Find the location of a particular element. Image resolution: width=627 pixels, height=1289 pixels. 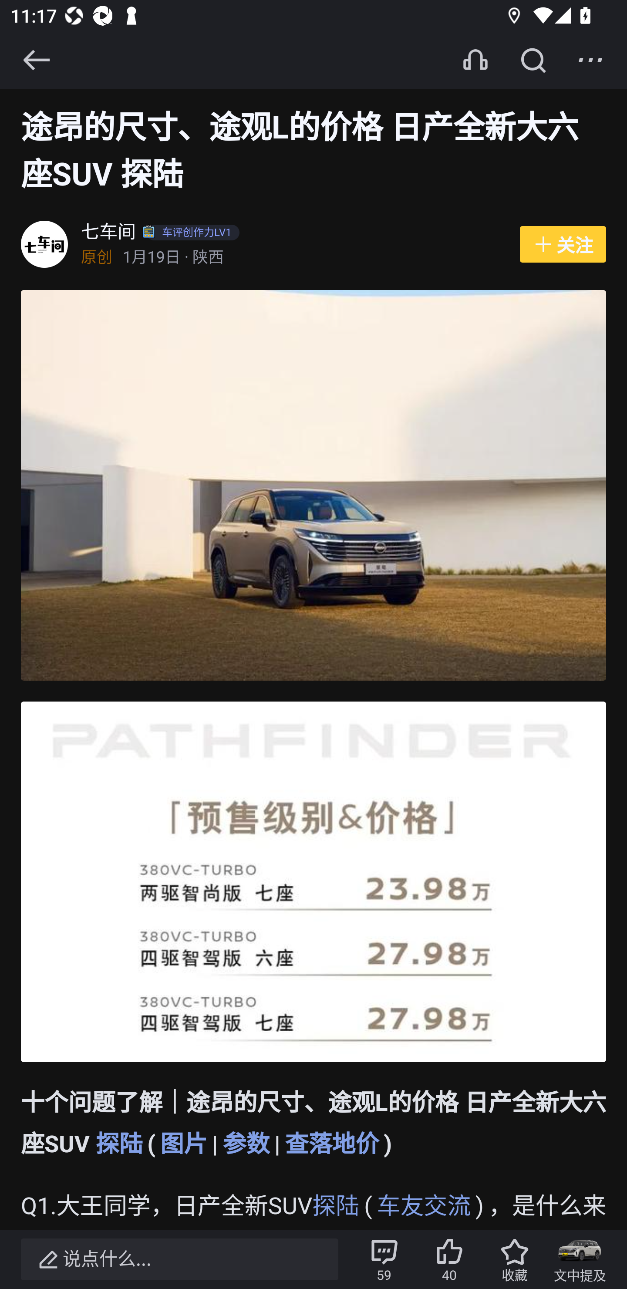

关注 is located at coordinates (563, 245).